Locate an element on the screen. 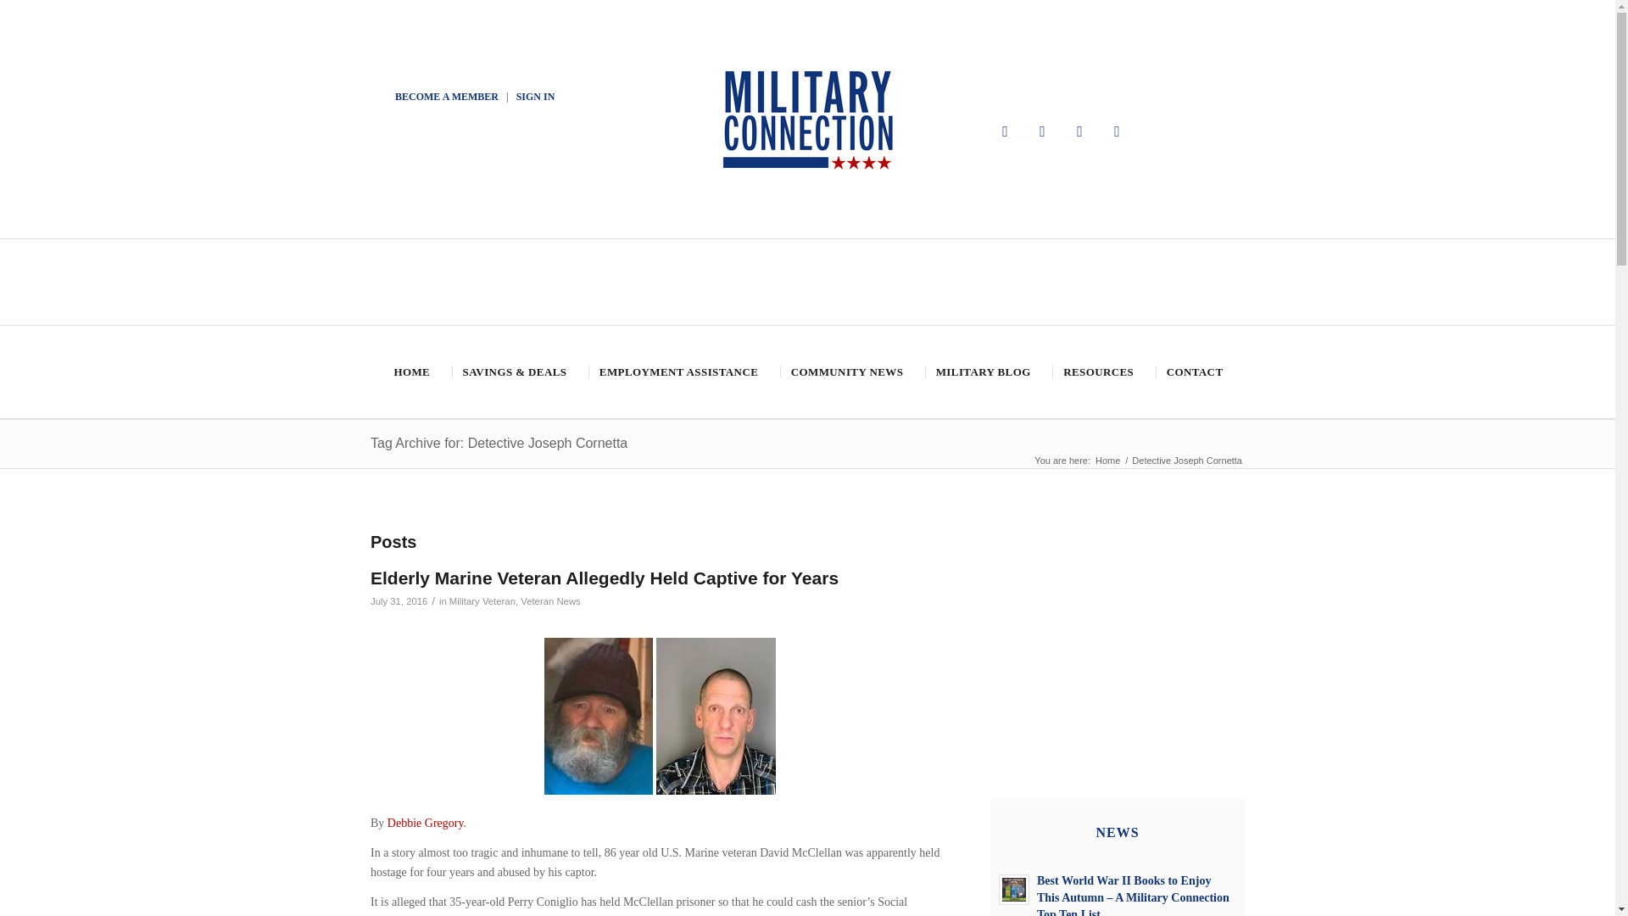  Pinterest is located at coordinates (1080, 131).